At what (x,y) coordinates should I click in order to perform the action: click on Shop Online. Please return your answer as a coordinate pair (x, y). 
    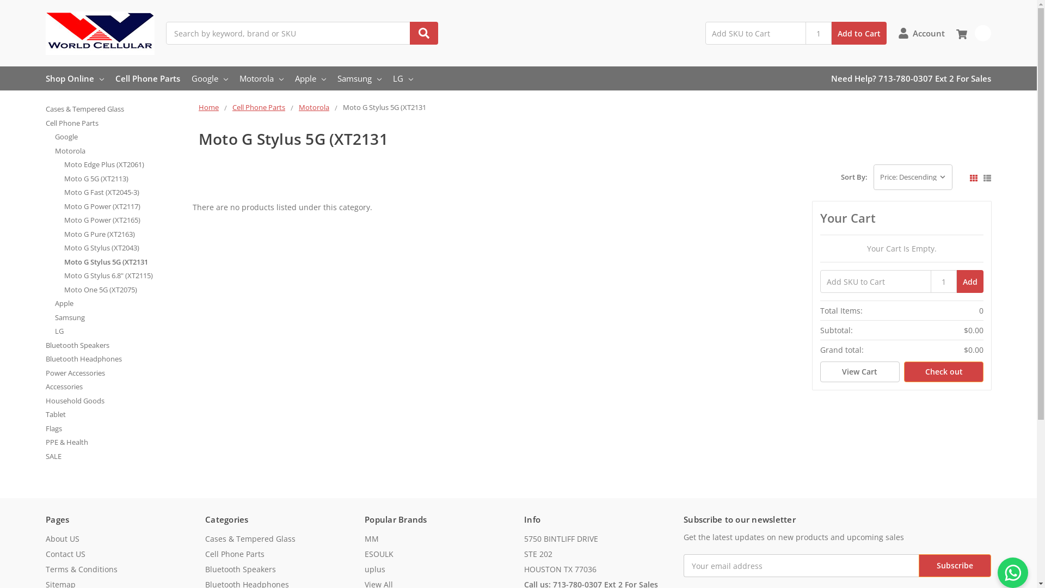
    Looking at the image, I should click on (75, 78).